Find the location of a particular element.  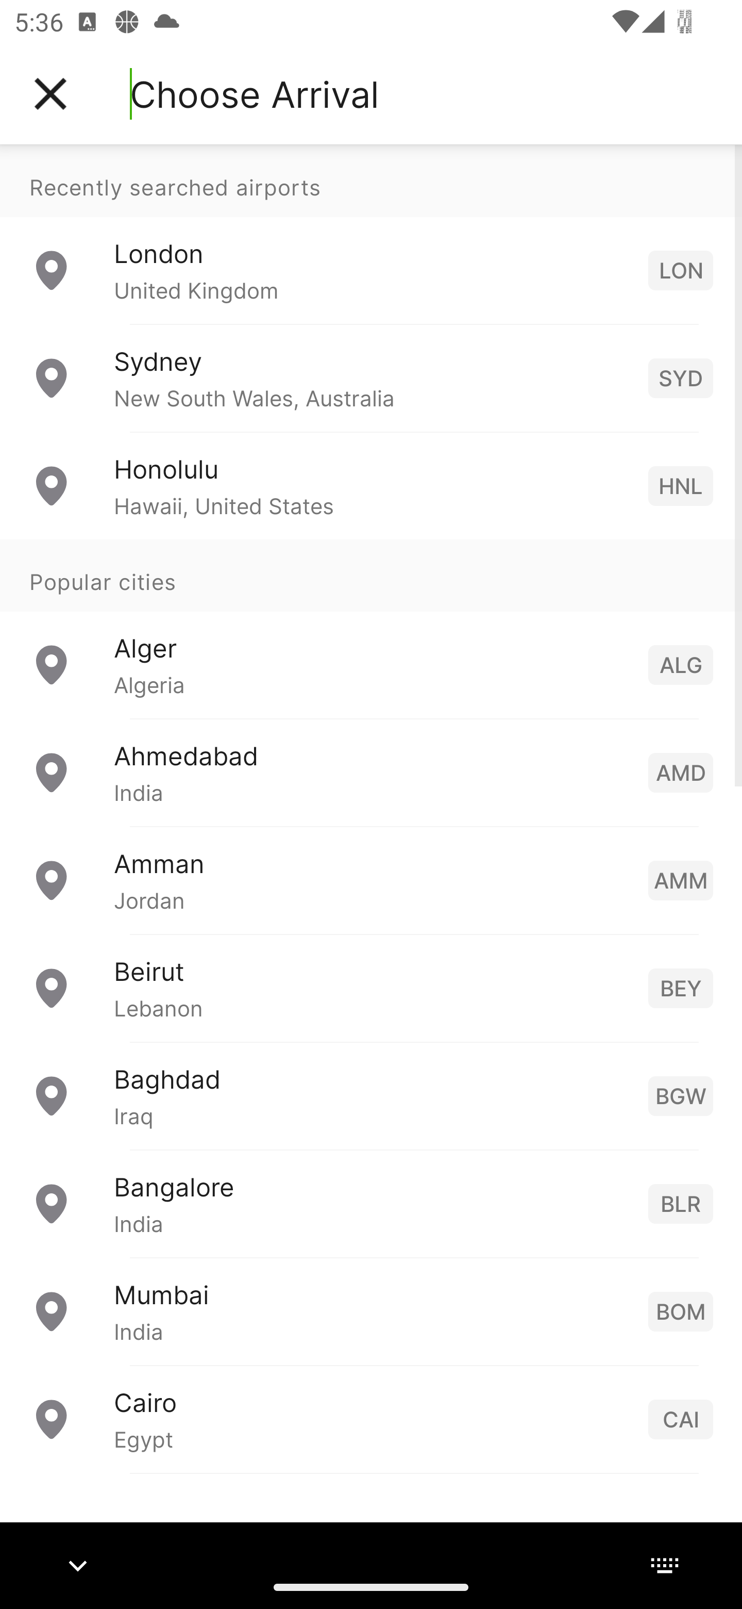

Baghdad Iraq BGW is located at coordinates (371, 1094).